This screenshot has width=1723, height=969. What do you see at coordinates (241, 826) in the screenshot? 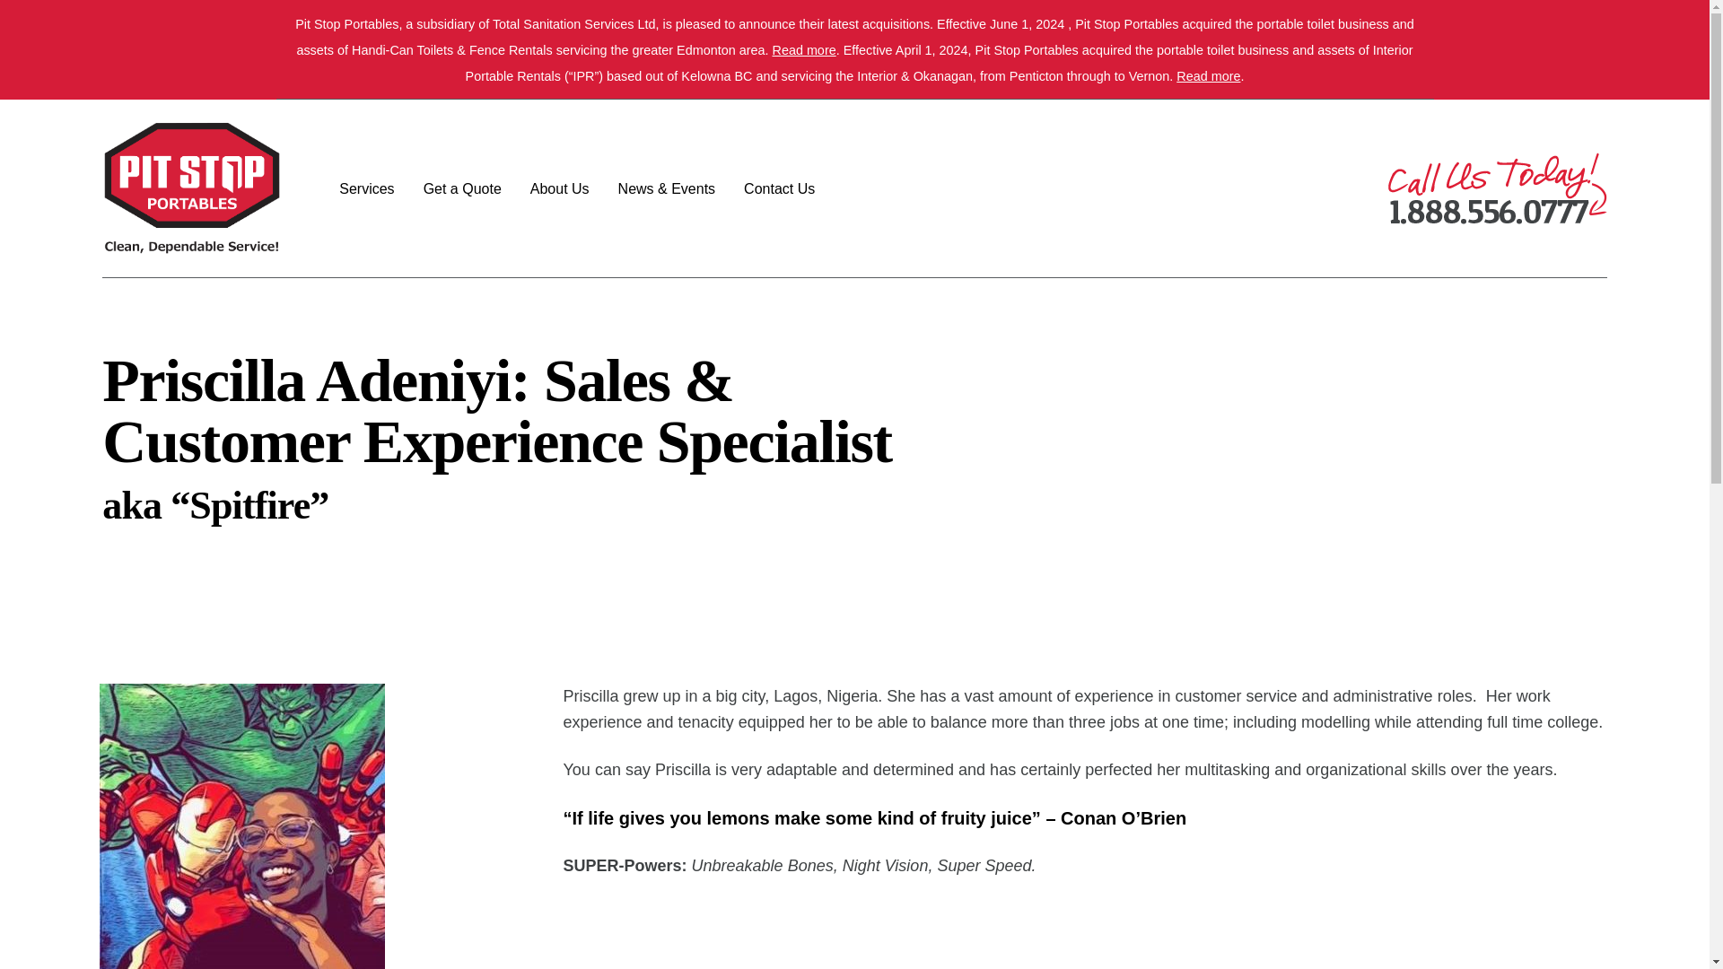
I see `Profile Pic` at bounding box center [241, 826].